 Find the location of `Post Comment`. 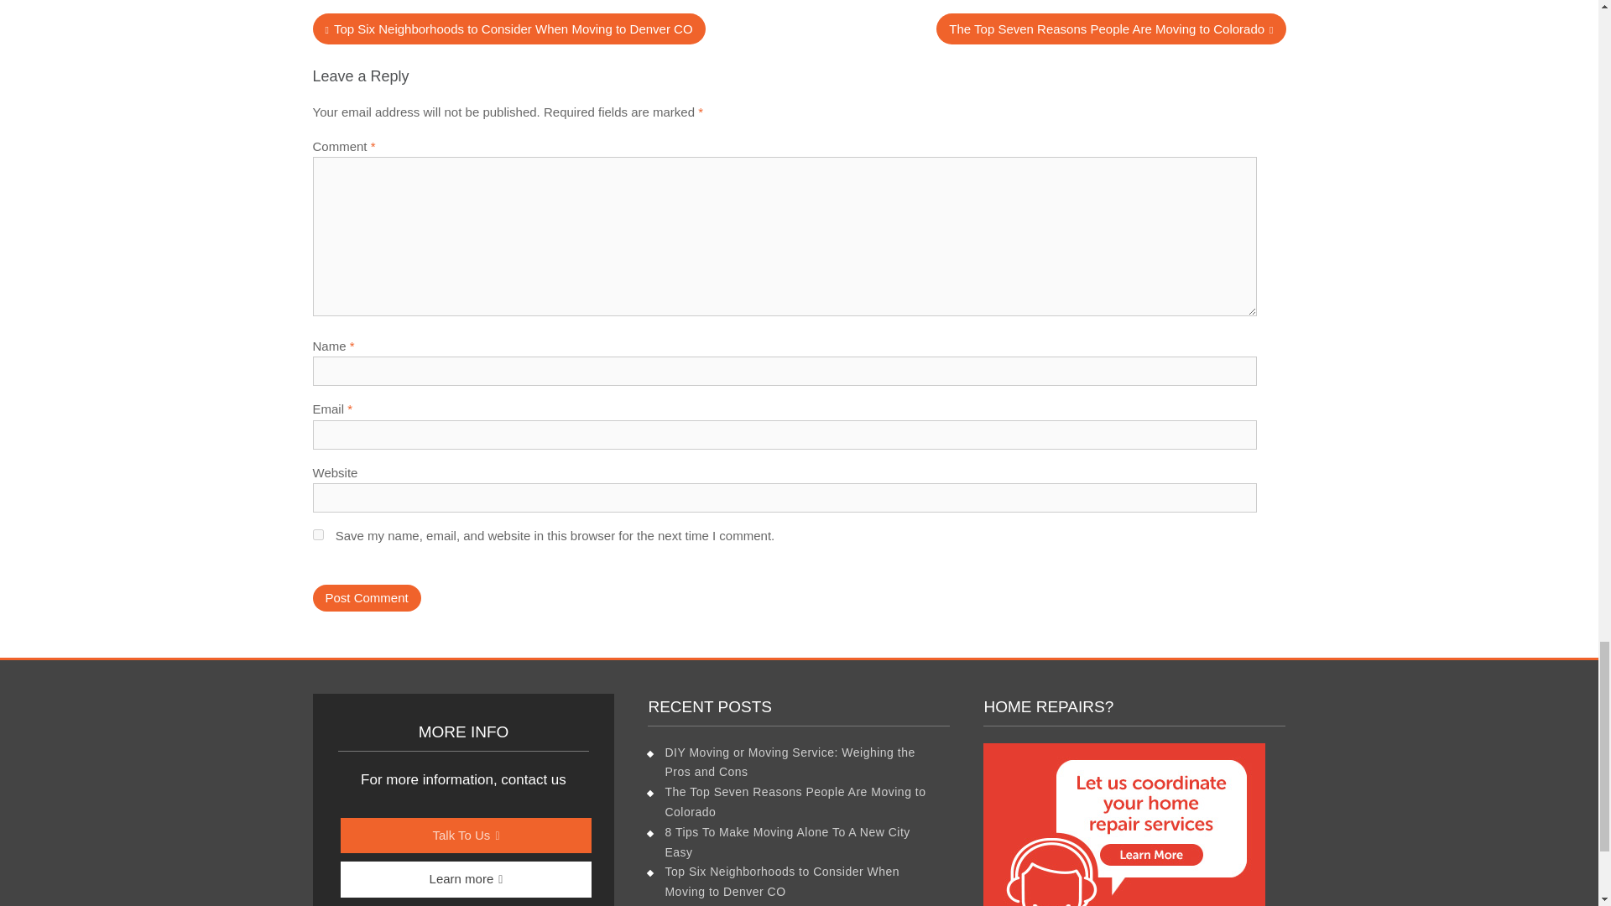

Post Comment is located at coordinates (366, 598).